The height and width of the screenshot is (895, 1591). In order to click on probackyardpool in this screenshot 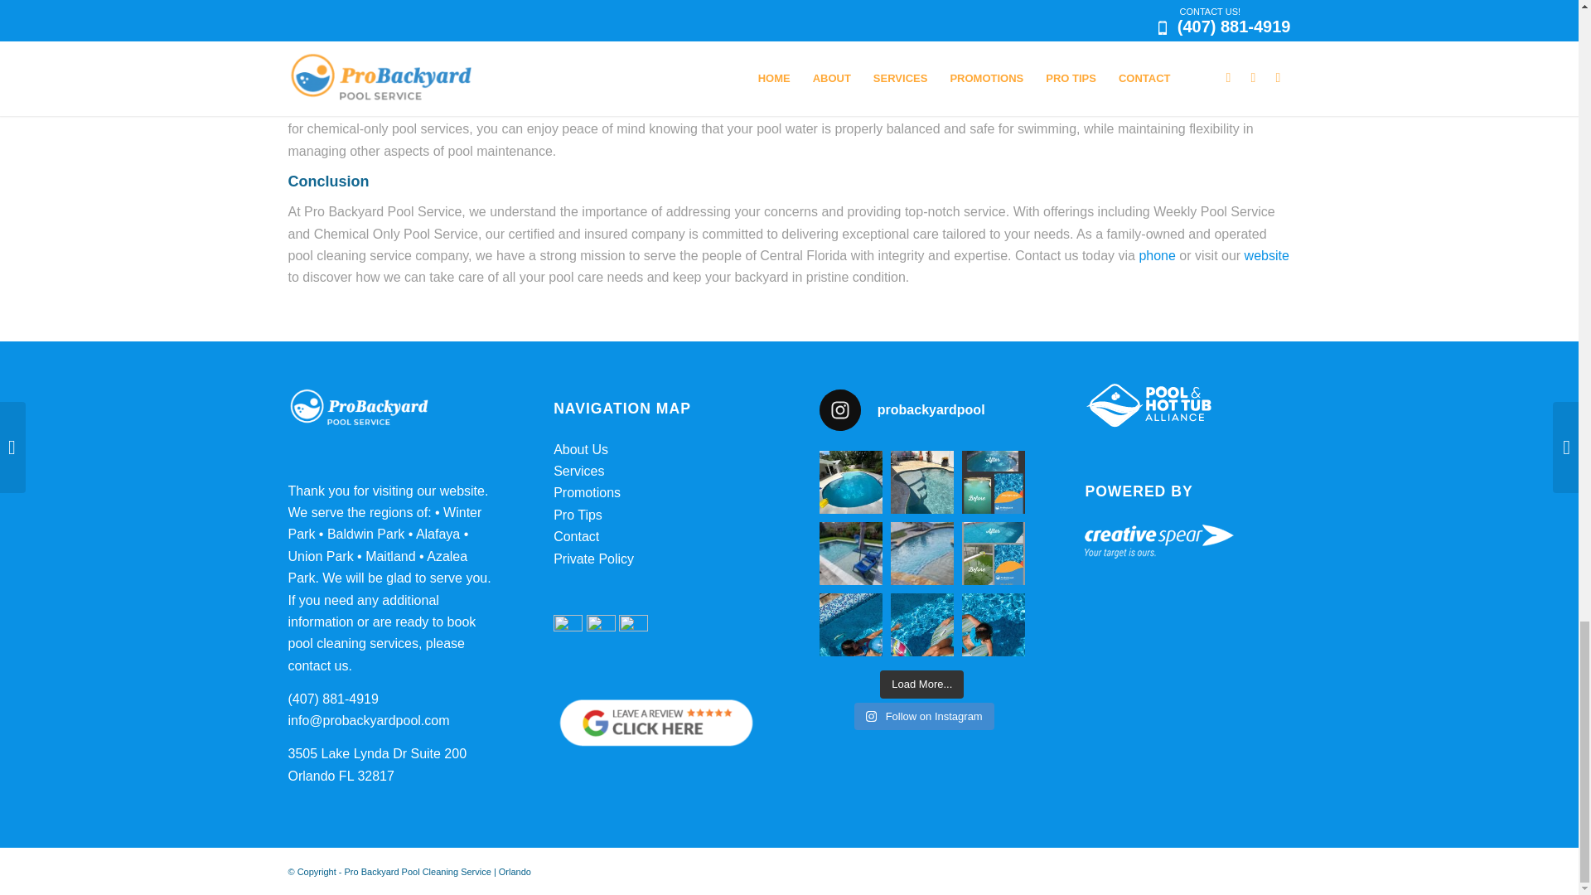, I will do `click(921, 409)`.